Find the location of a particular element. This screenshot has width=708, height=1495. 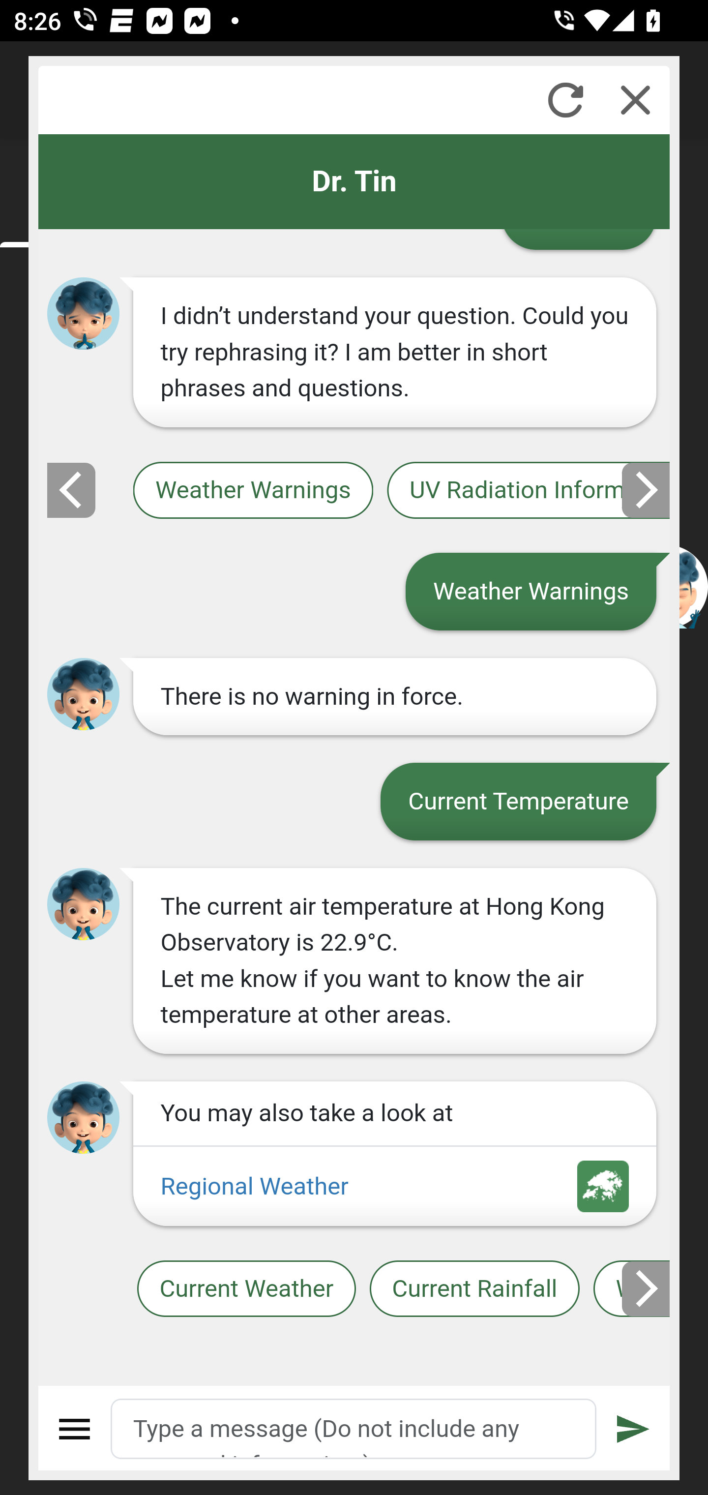

Menu is located at coordinates (75, 1429).